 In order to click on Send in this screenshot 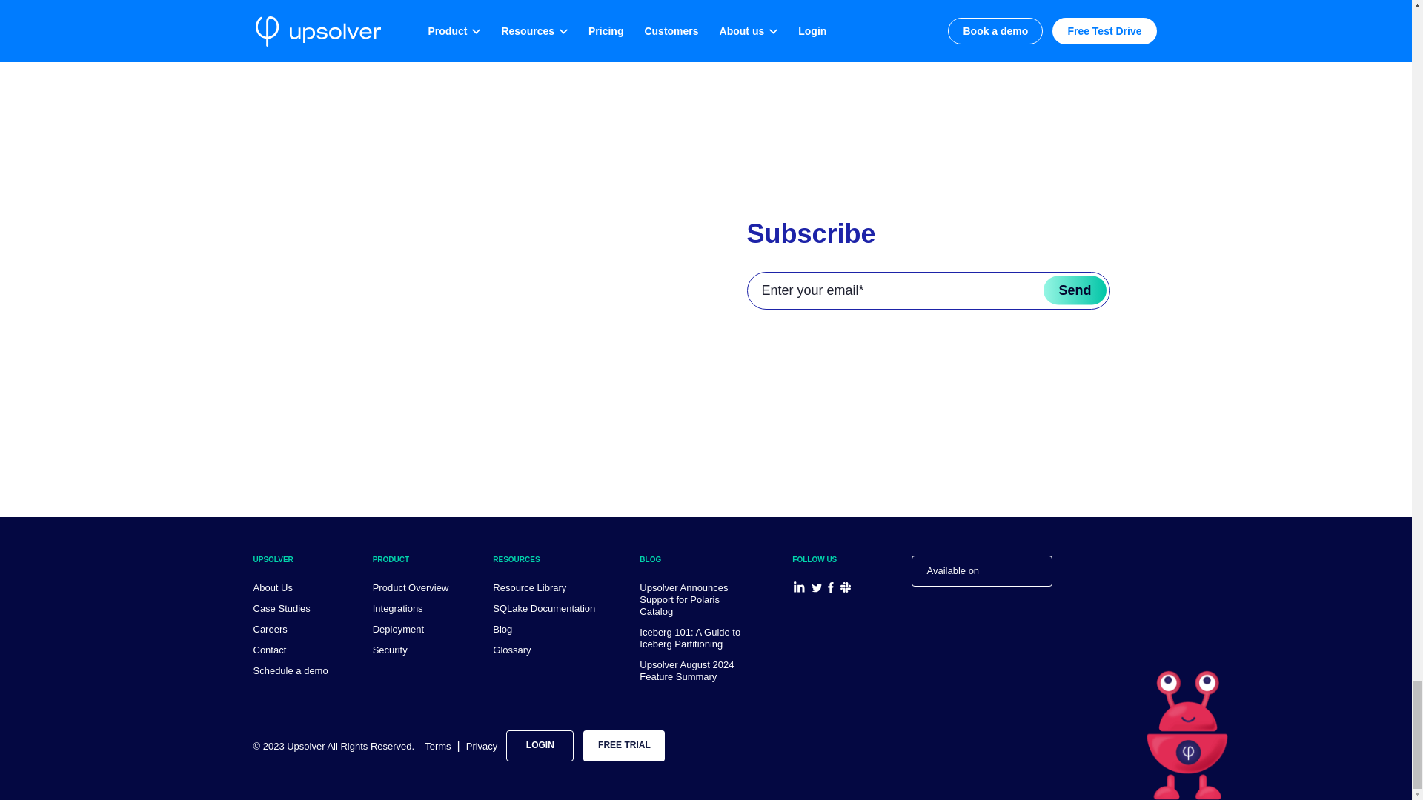, I will do `click(1074, 290)`.